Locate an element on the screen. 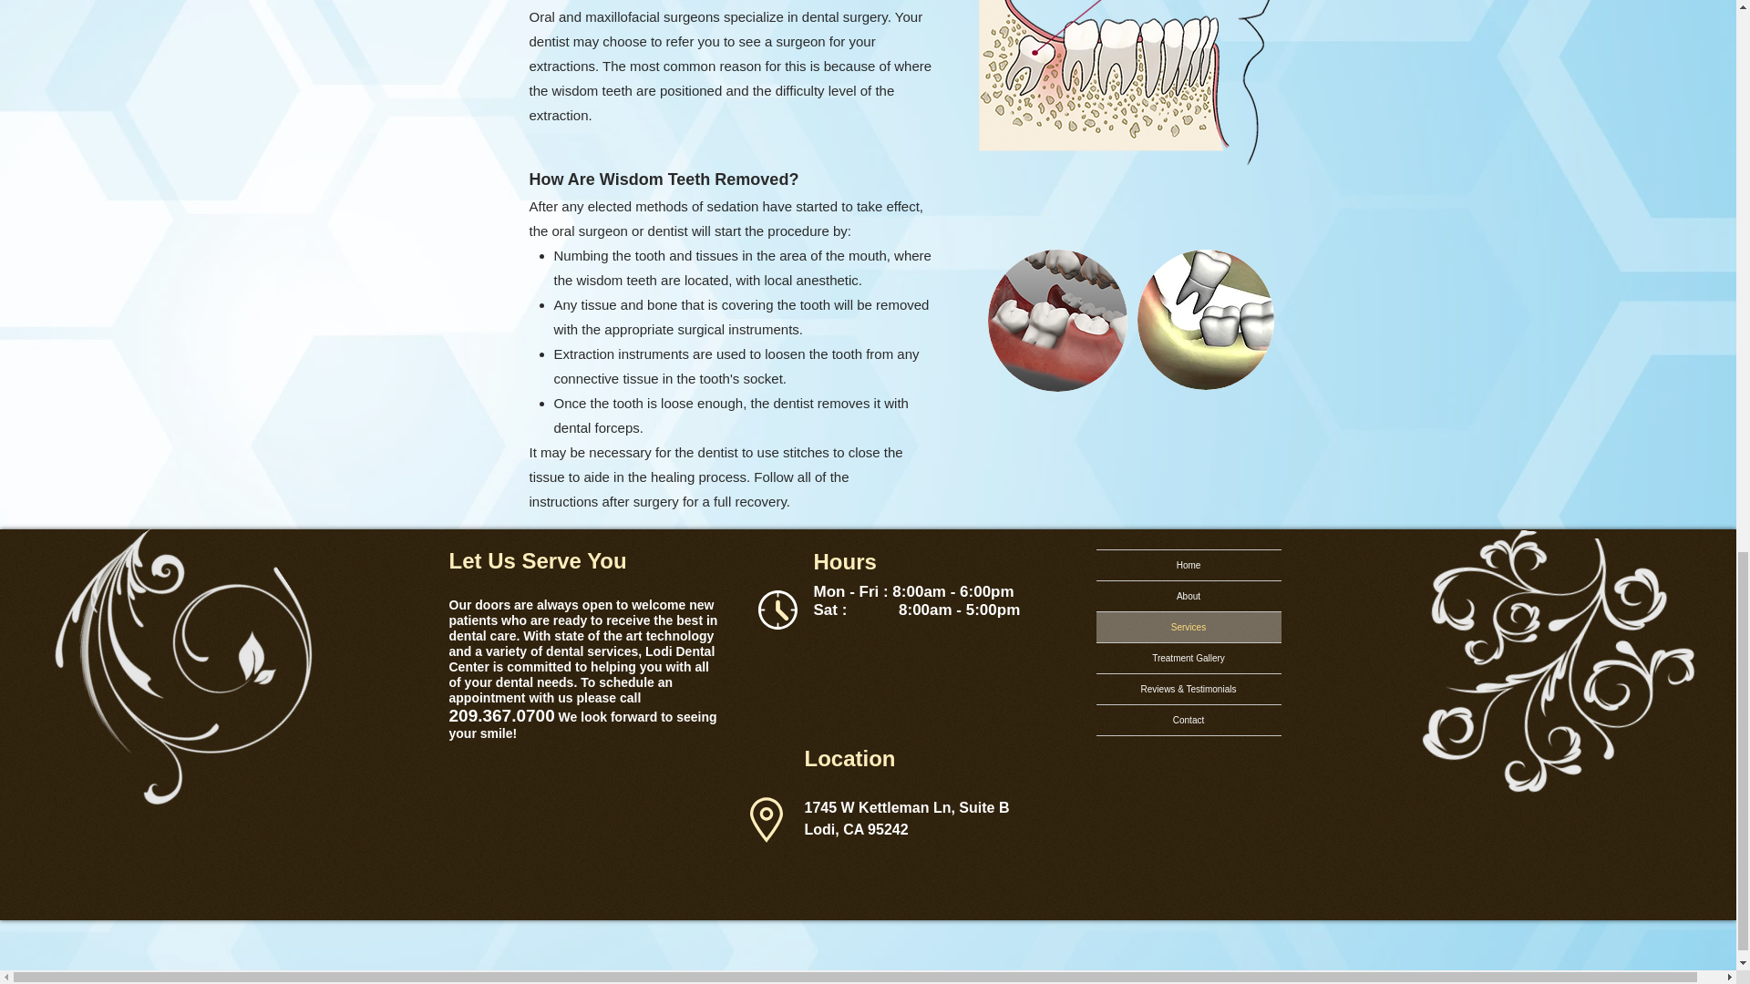  About is located at coordinates (1188, 596).